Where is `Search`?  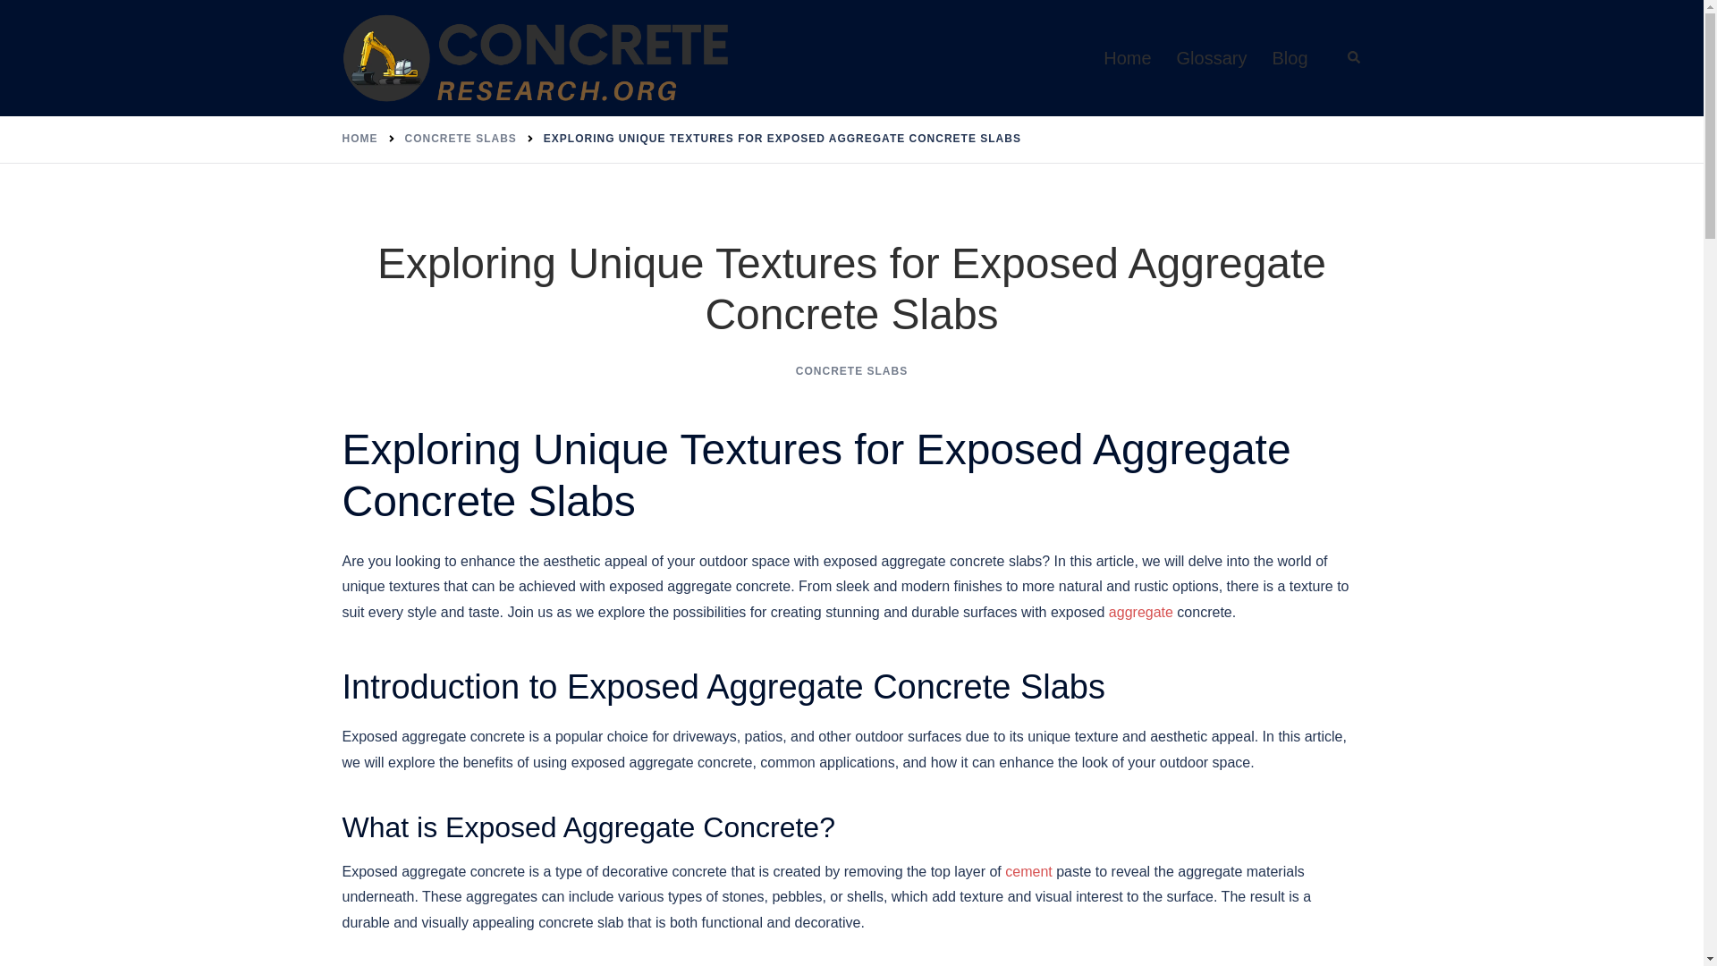
Search is located at coordinates (1354, 58).